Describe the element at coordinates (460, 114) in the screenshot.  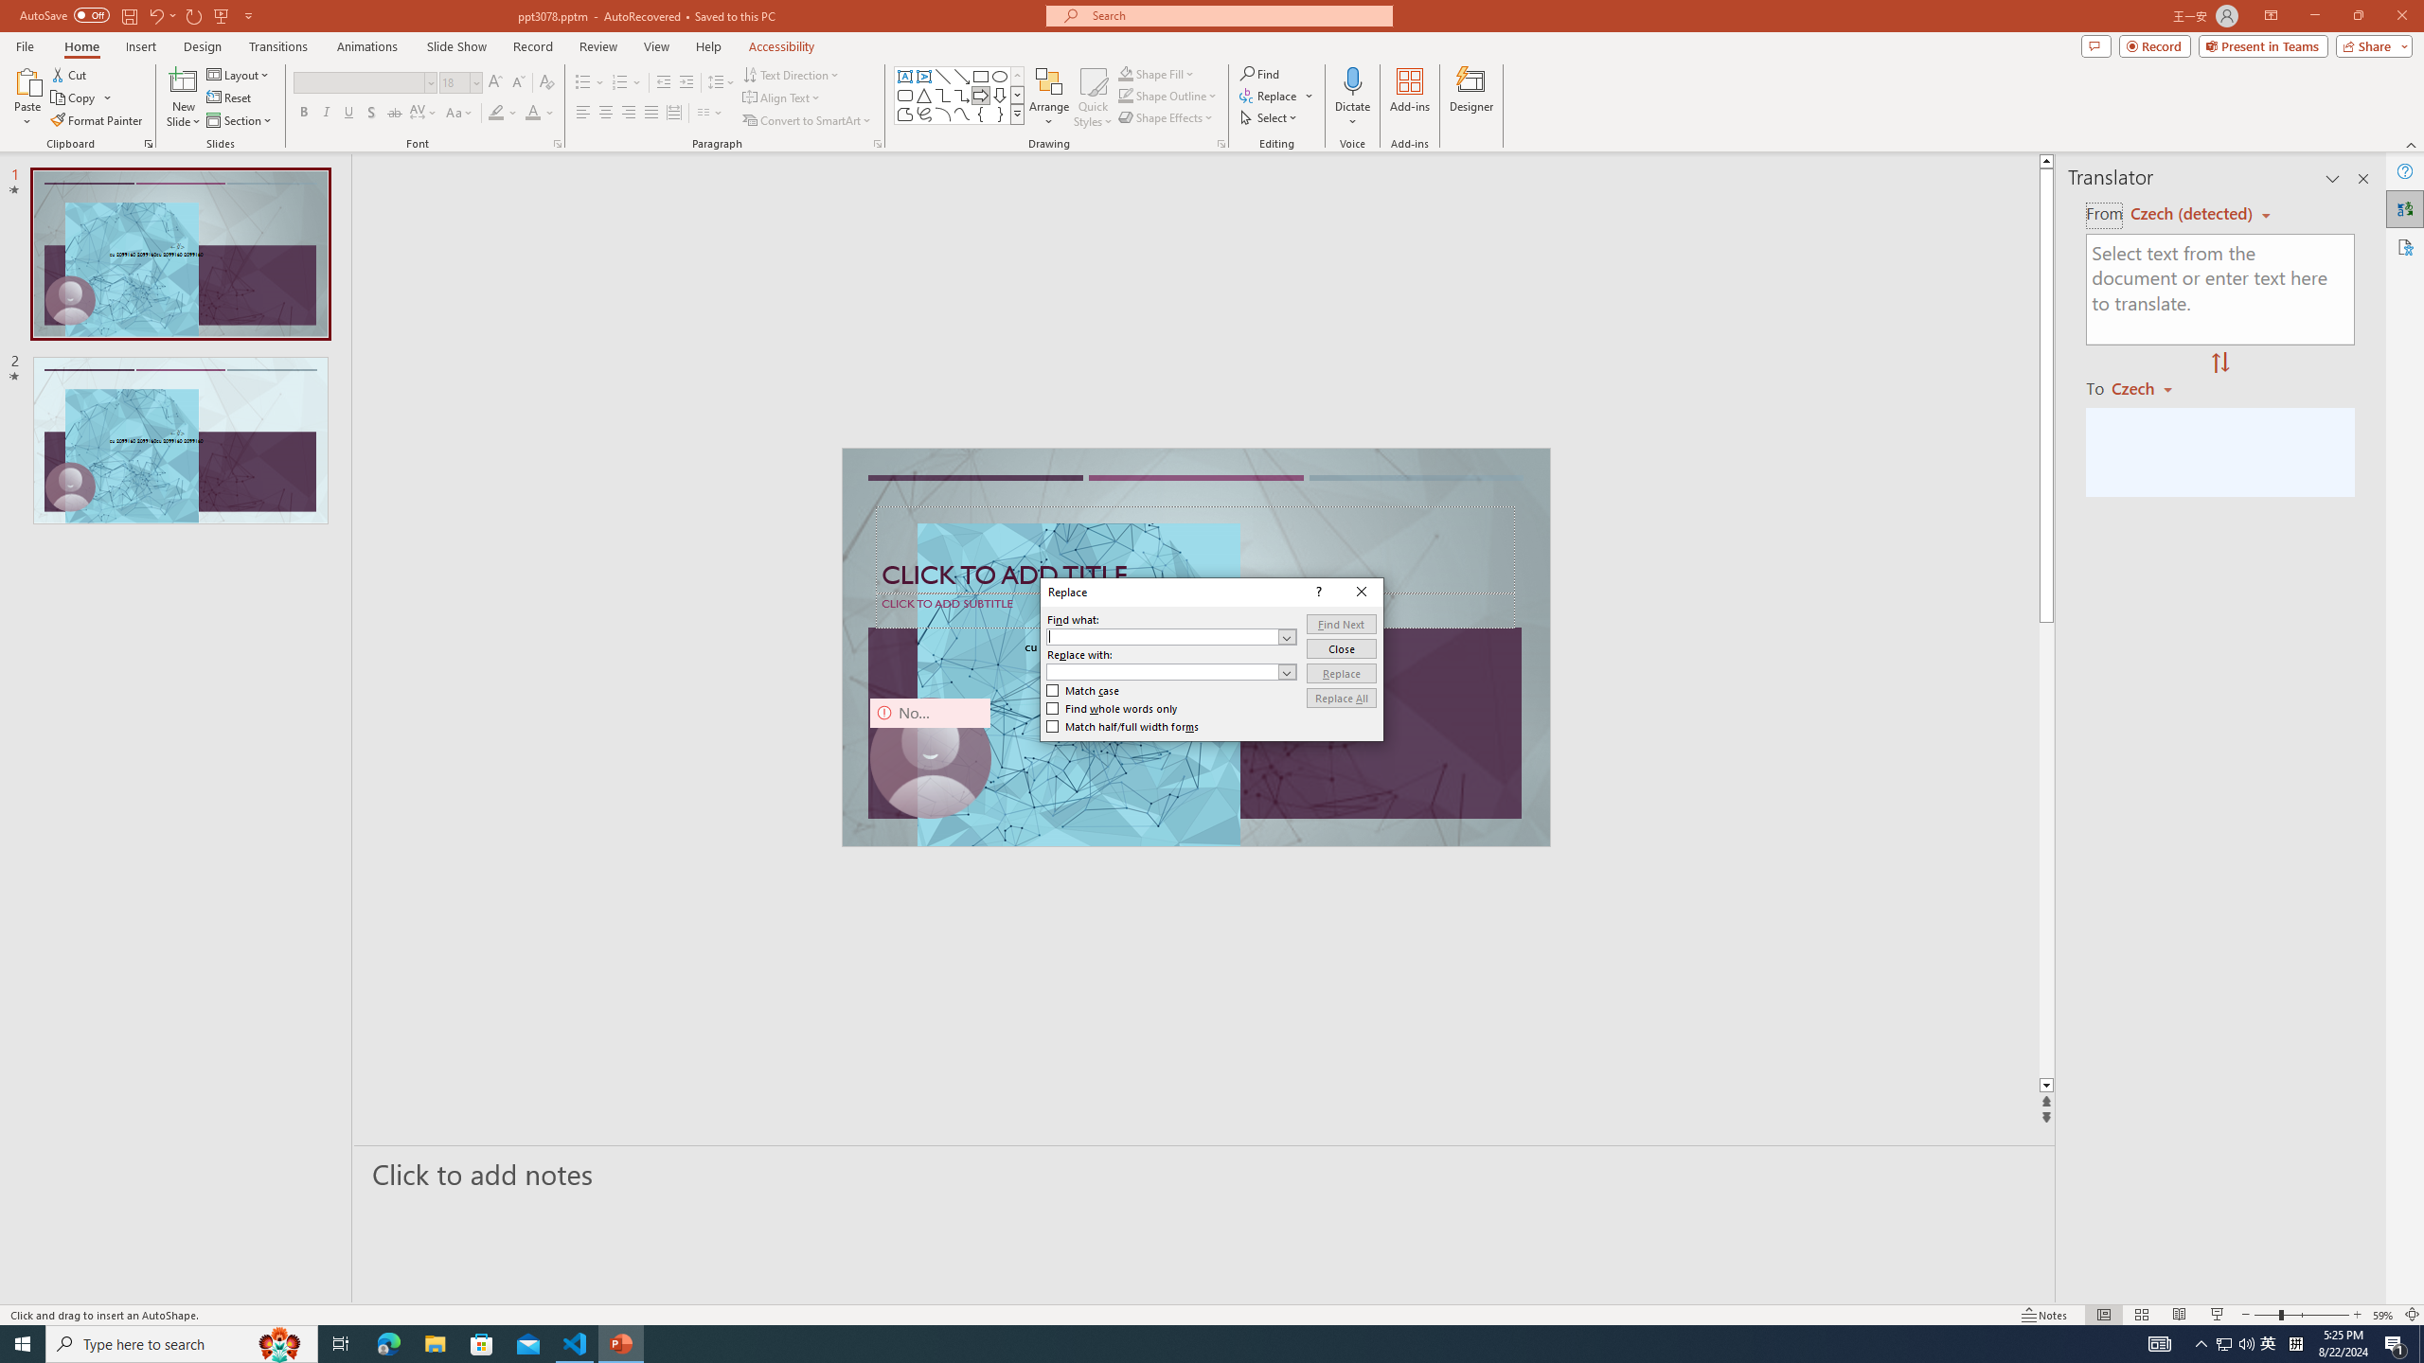
I see `Change Case` at that location.